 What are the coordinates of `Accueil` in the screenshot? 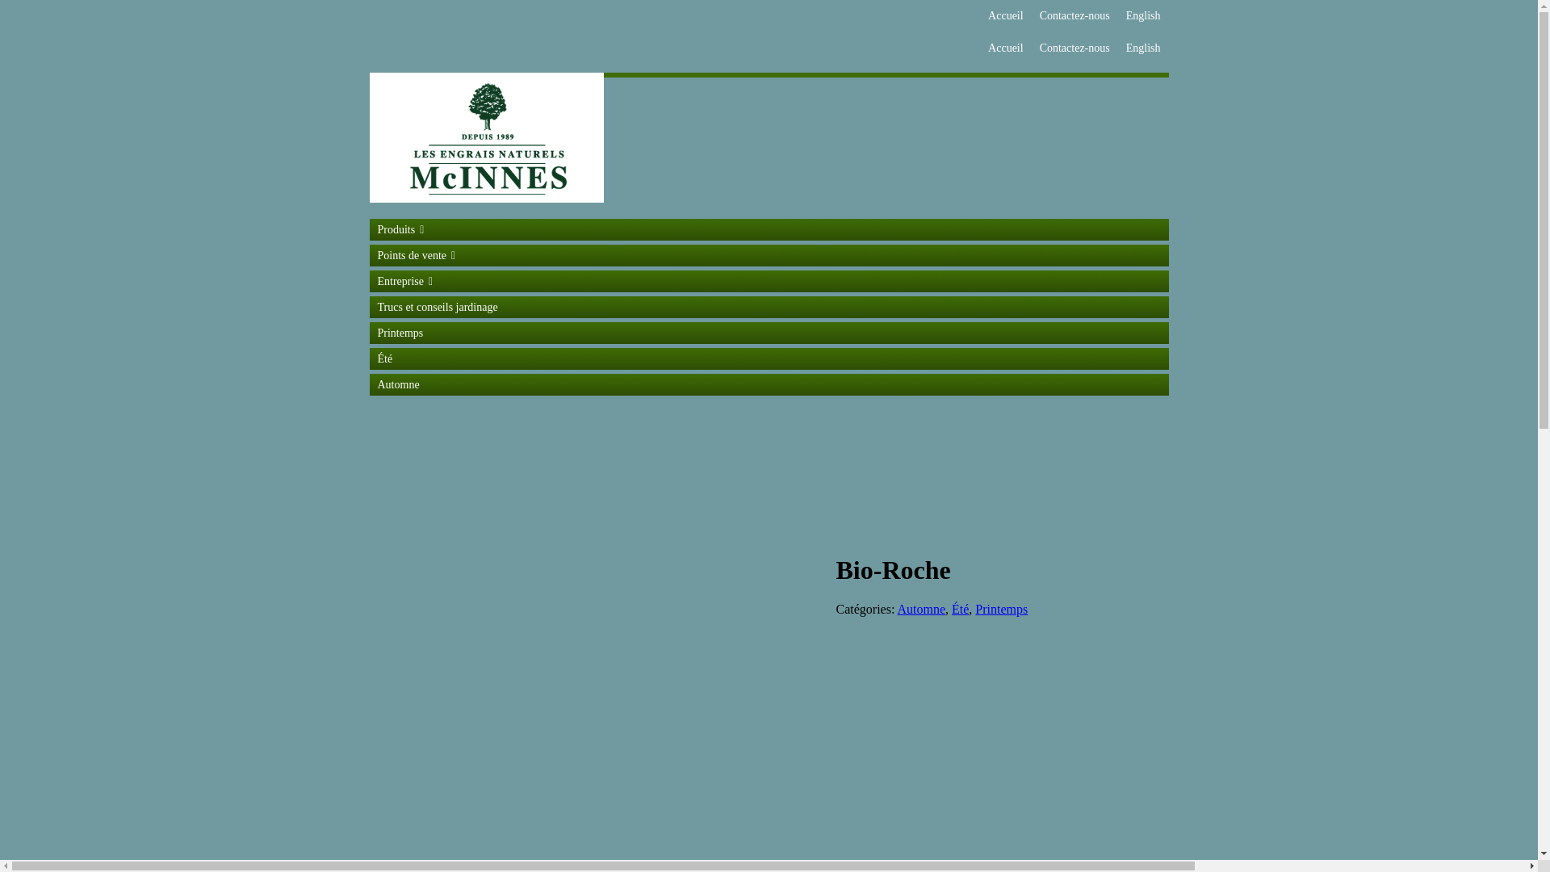 It's located at (1006, 16).